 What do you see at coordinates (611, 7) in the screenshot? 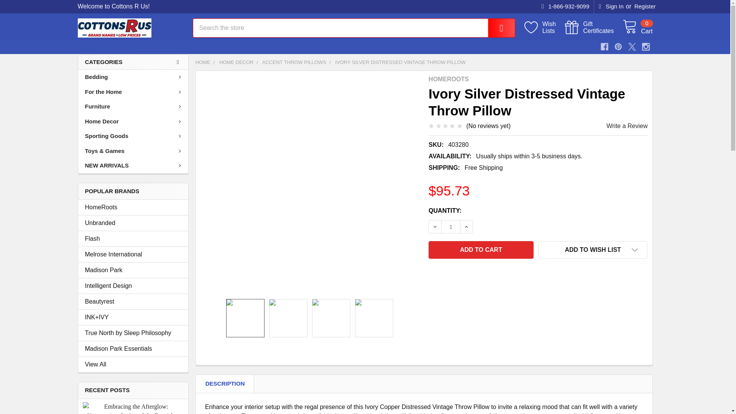
I see `Sign In` at bounding box center [611, 7].